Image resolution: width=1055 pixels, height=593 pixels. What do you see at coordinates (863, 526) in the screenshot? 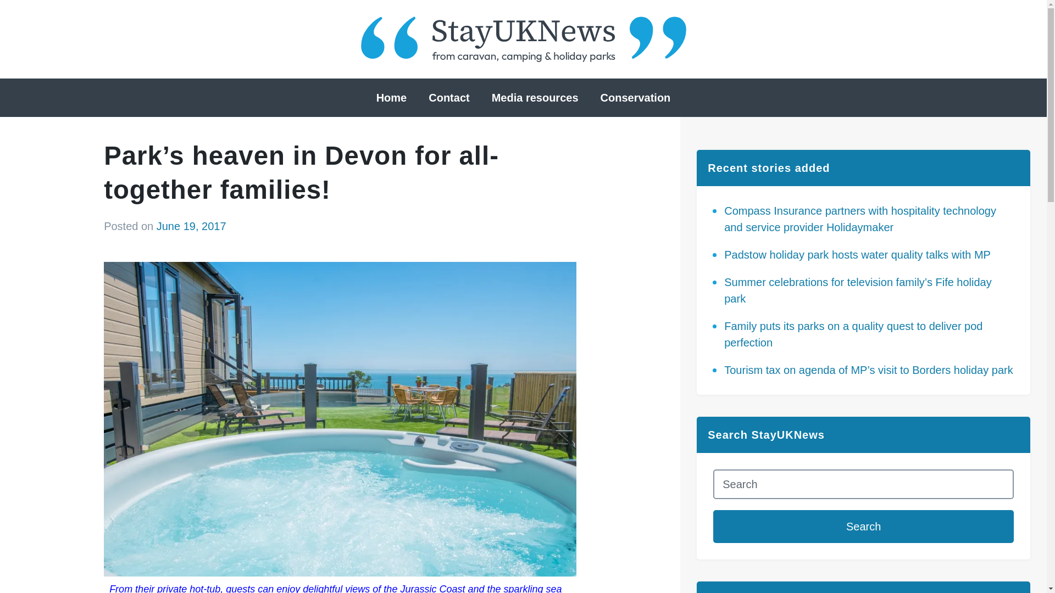
I see `Search` at bounding box center [863, 526].